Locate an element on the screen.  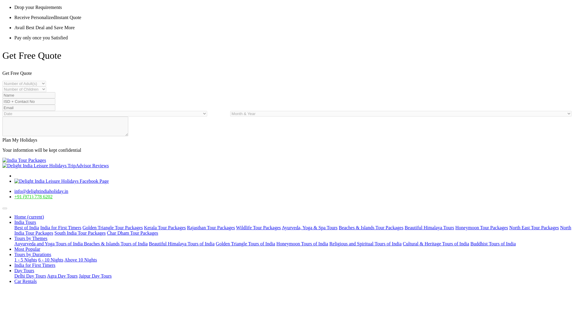
Rajasthan Tour Packages is located at coordinates (211, 227).